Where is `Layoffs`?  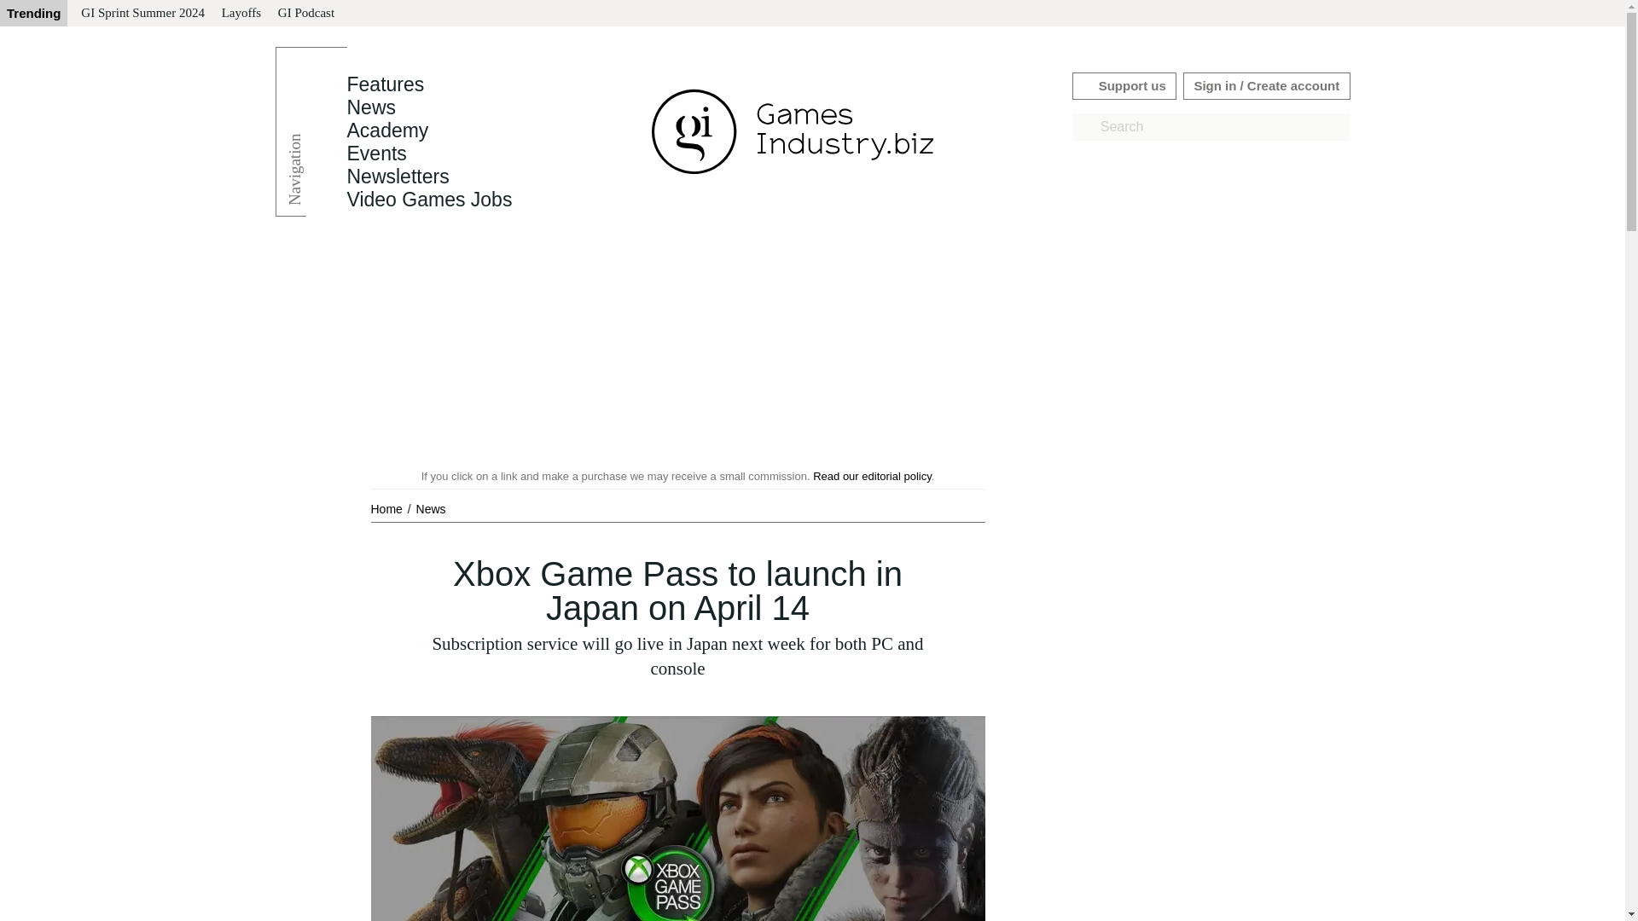 Layoffs is located at coordinates (241, 14).